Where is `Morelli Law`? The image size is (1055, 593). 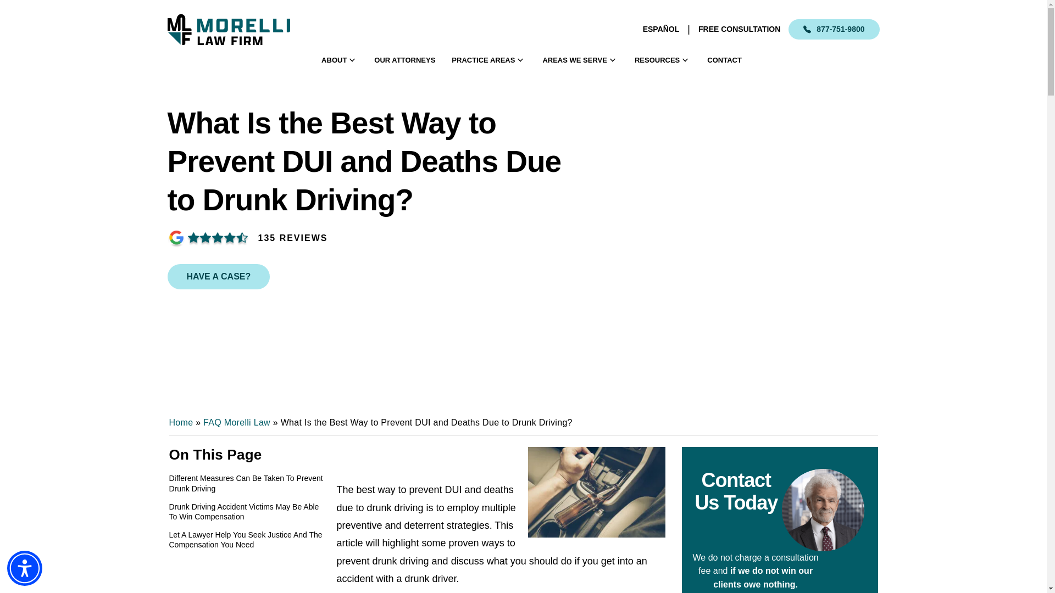 Morelli Law is located at coordinates (227, 29).